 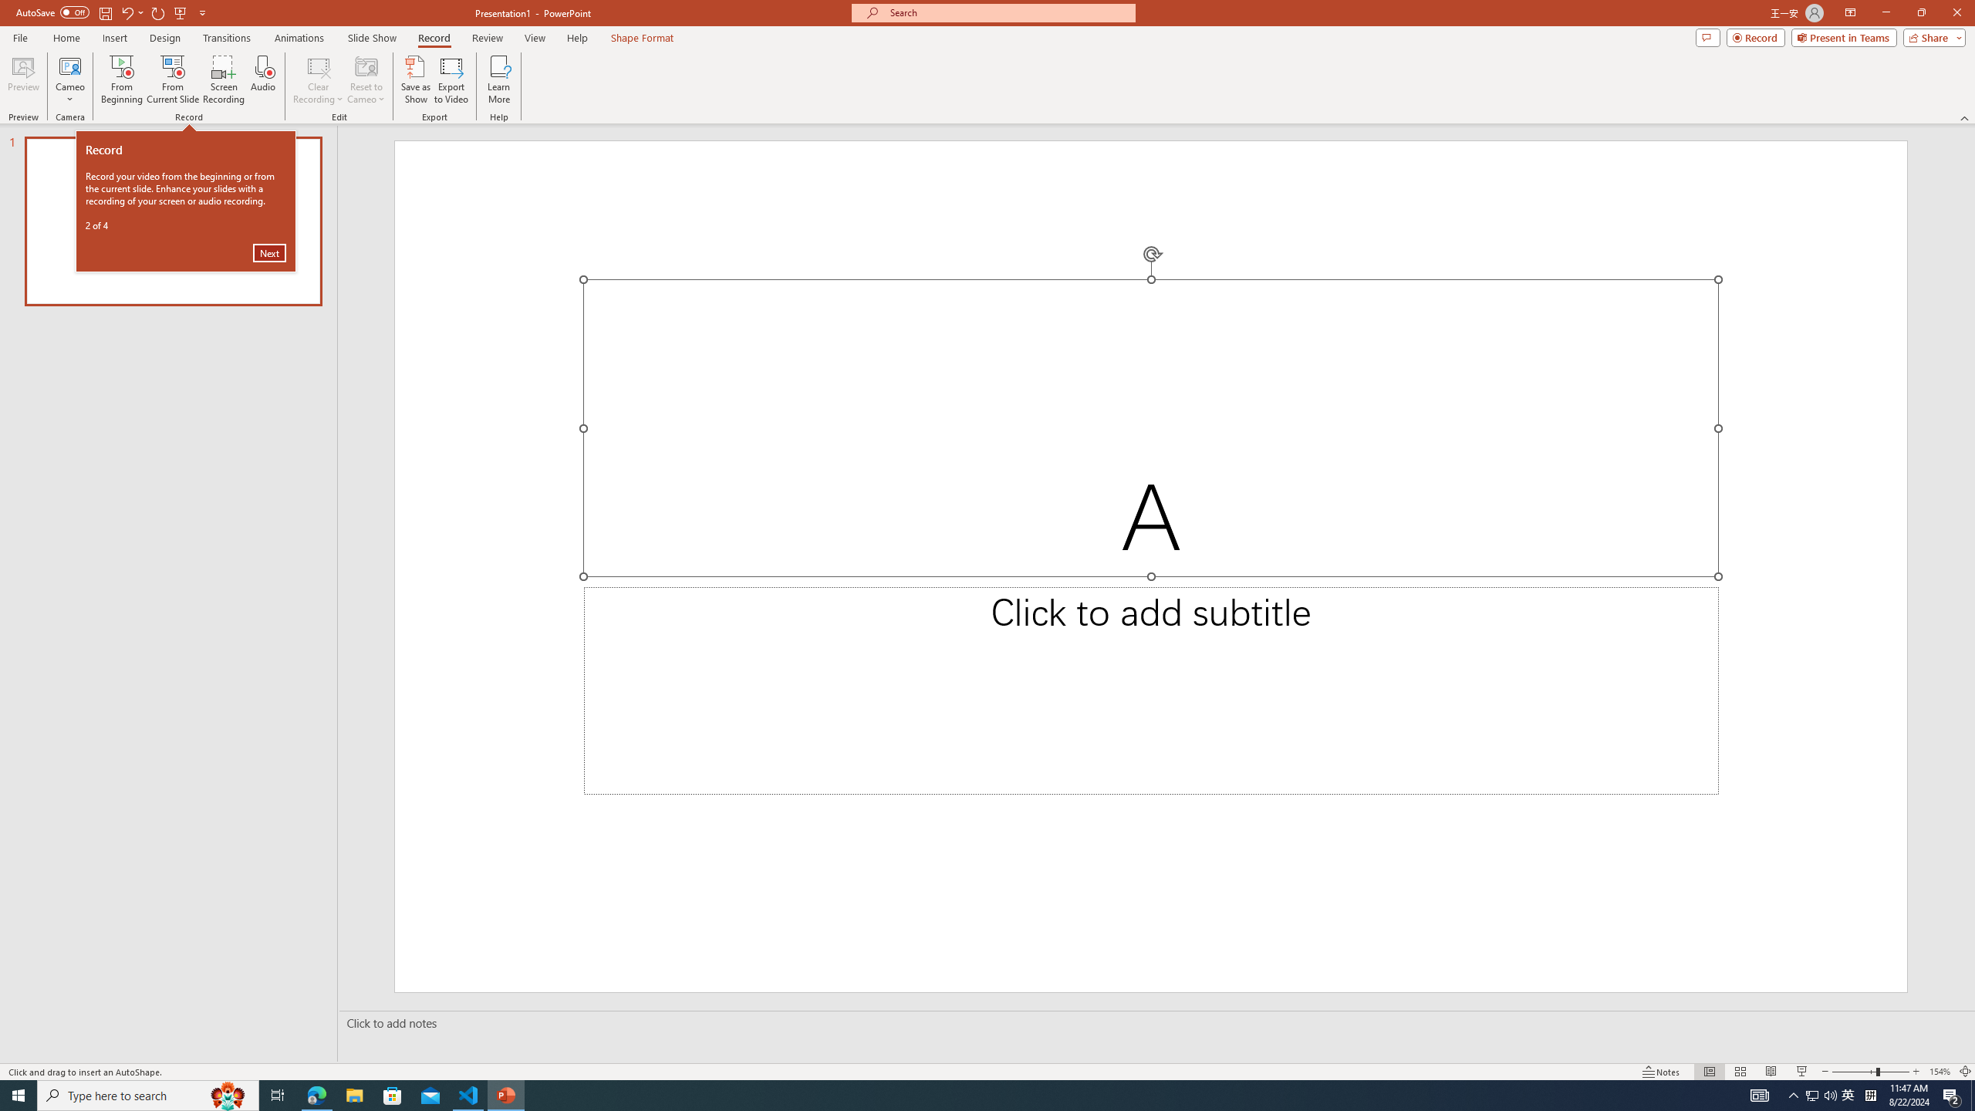 I want to click on Zoom 154%, so click(x=1940, y=1072).